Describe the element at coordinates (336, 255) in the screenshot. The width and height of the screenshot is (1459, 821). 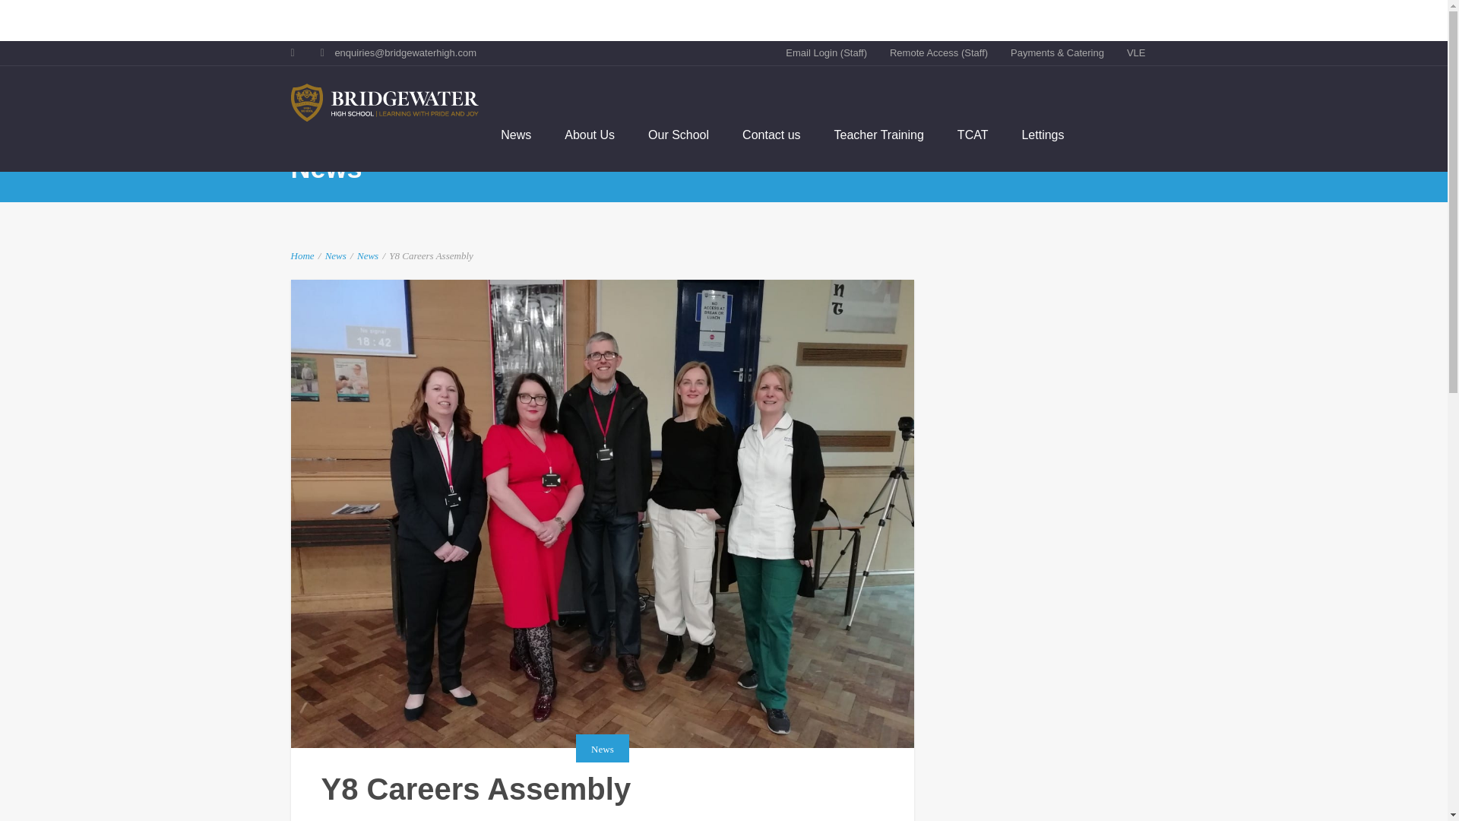
I see `News` at that location.